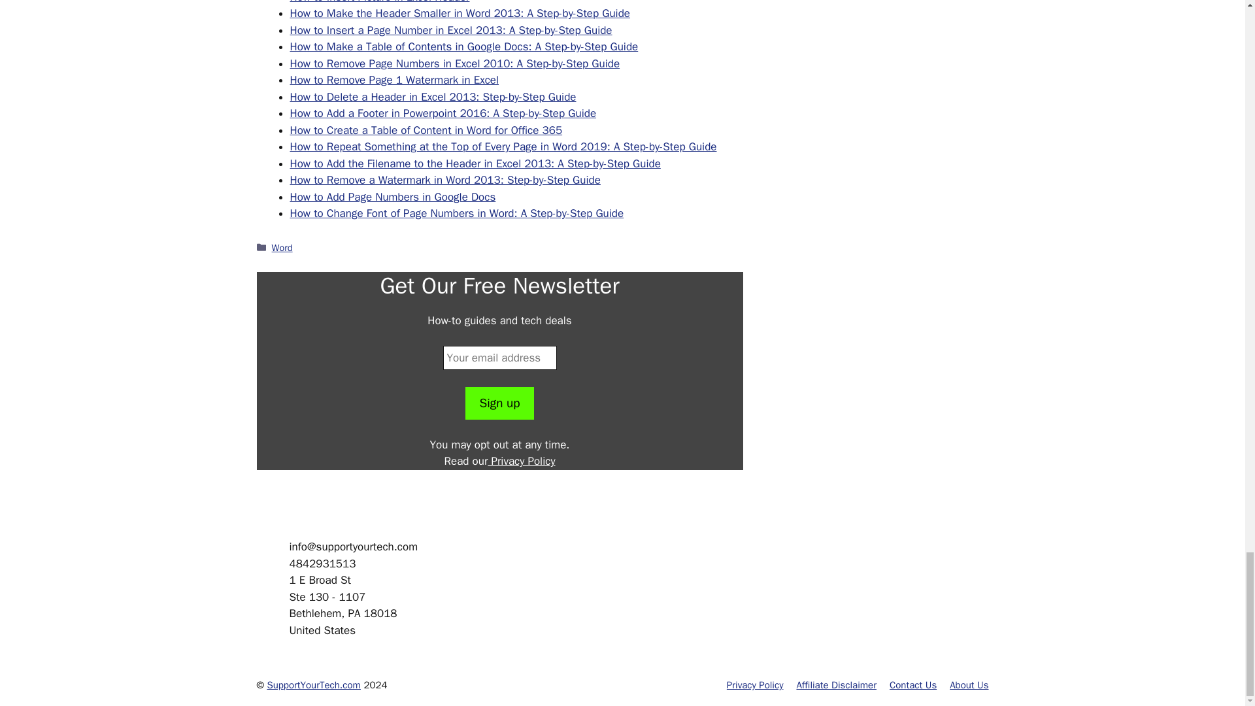 This screenshot has width=1255, height=706. I want to click on How to Remove Page 1 Watermark in Excel, so click(395, 80).